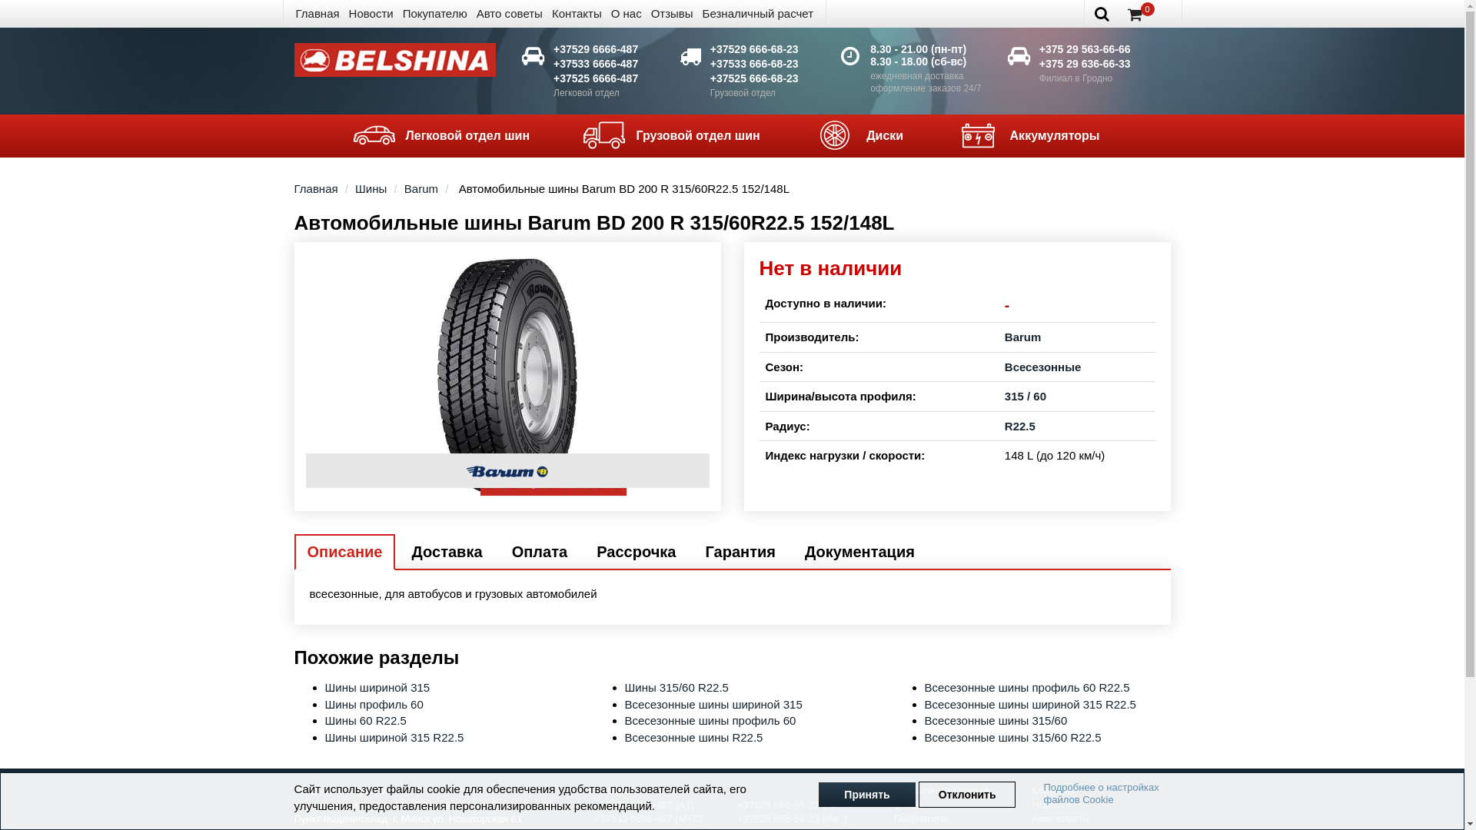  Describe the element at coordinates (596, 49) in the screenshot. I see `+37529 6666-487` at that location.